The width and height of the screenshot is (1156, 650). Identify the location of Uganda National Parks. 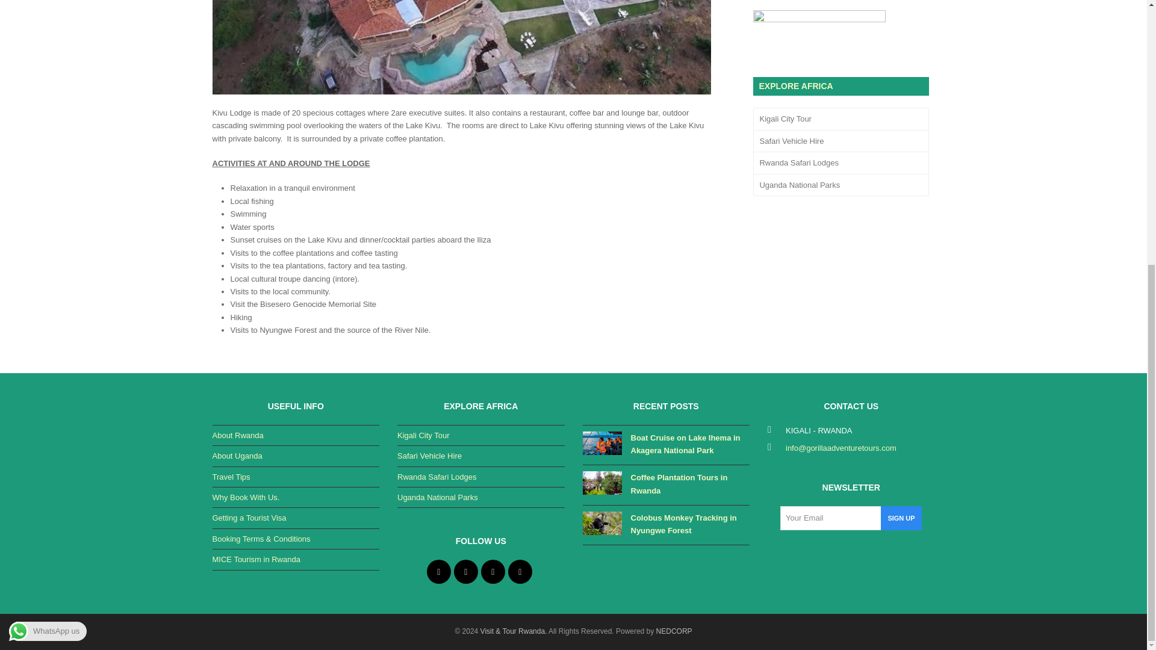
(438, 497).